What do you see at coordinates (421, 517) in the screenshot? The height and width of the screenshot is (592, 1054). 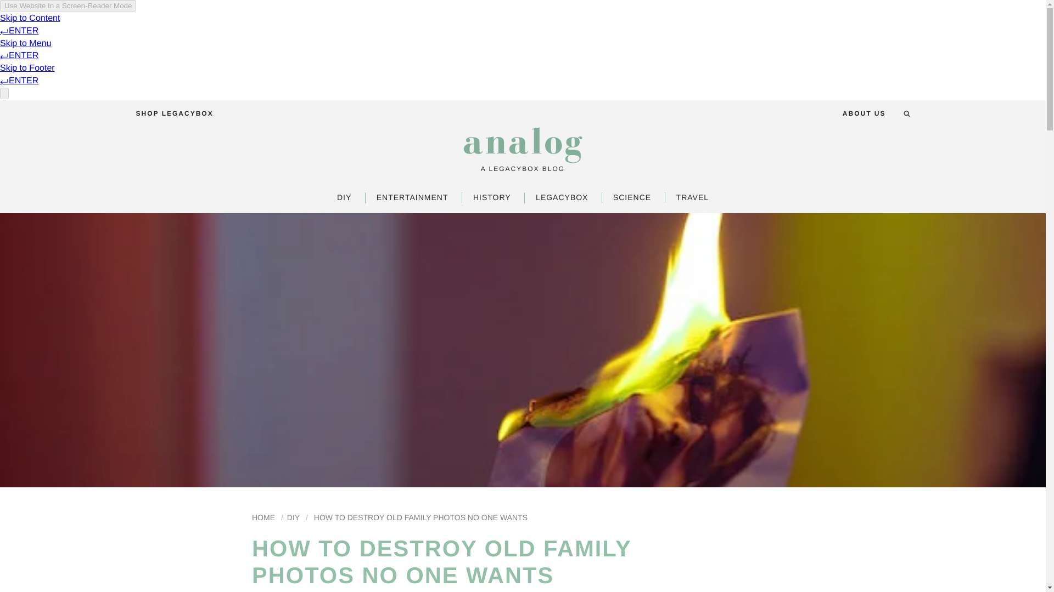 I see `HOW TO DESTROY OLD FAMILY PHOTOS NO ONE WANTS` at bounding box center [421, 517].